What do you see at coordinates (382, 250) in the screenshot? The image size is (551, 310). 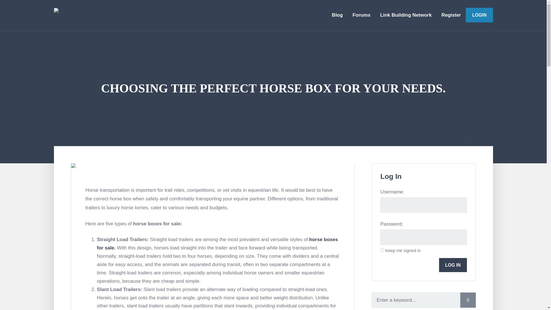 I see `forever` at bounding box center [382, 250].